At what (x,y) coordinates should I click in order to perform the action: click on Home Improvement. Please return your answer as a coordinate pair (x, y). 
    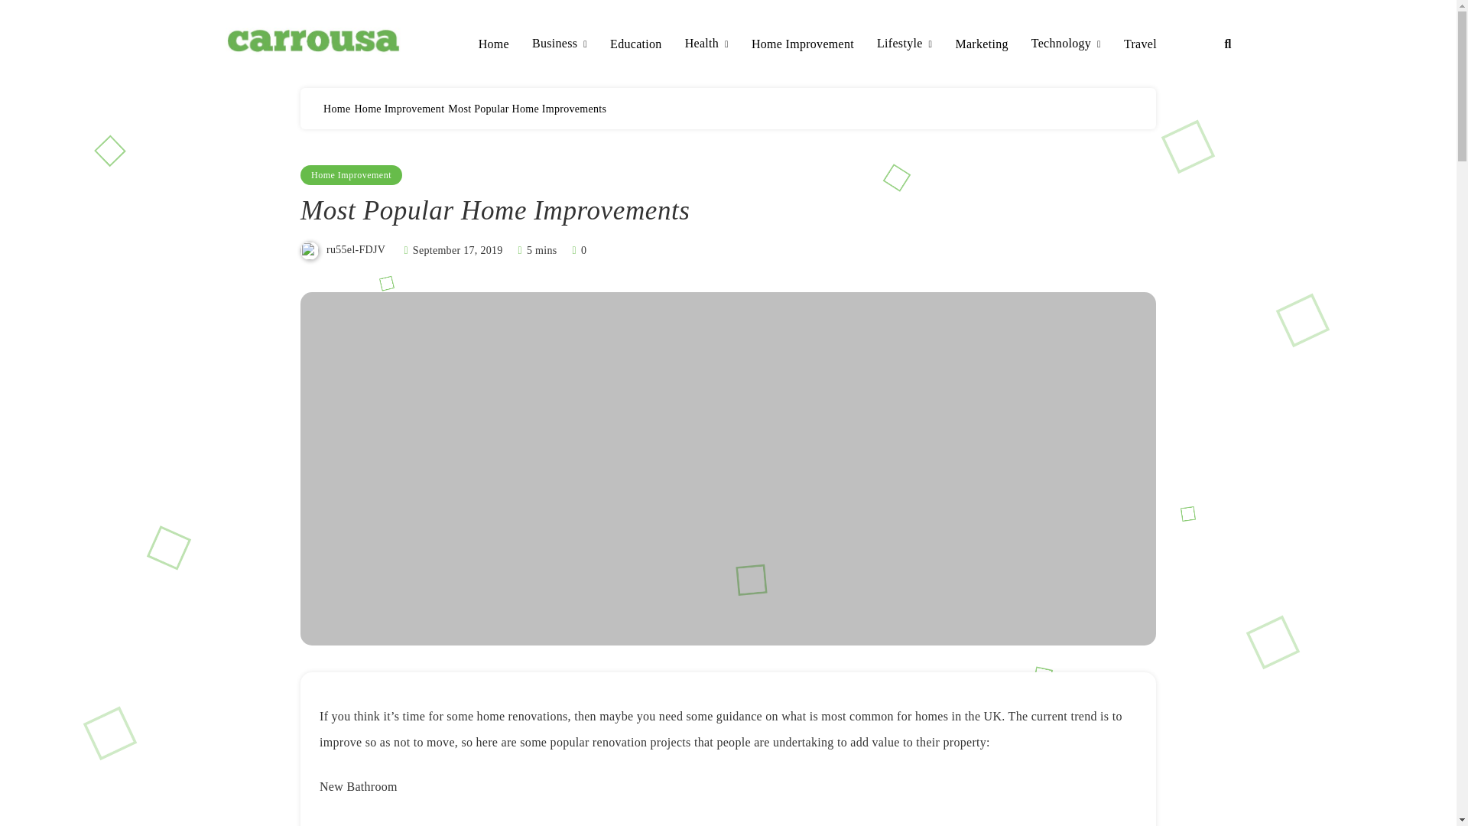
    Looking at the image, I should click on (352, 174).